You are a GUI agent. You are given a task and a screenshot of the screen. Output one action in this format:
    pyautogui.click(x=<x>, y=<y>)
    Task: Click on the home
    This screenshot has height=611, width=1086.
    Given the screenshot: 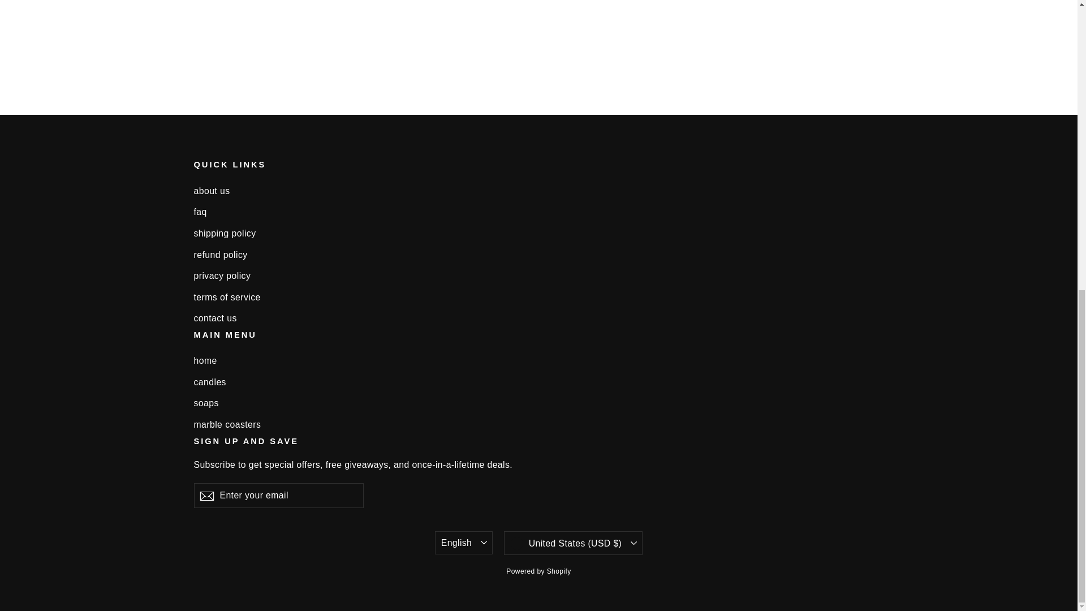 What is the action you would take?
    pyautogui.click(x=538, y=361)
    